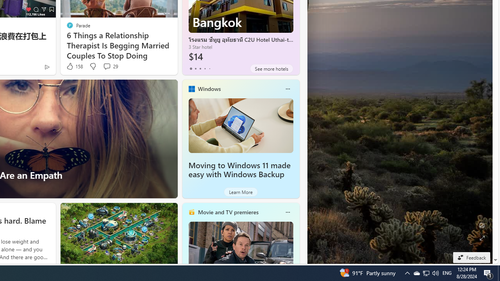 Image resolution: width=500 pixels, height=281 pixels. What do you see at coordinates (195, 69) in the screenshot?
I see `tab-1` at bounding box center [195, 69].